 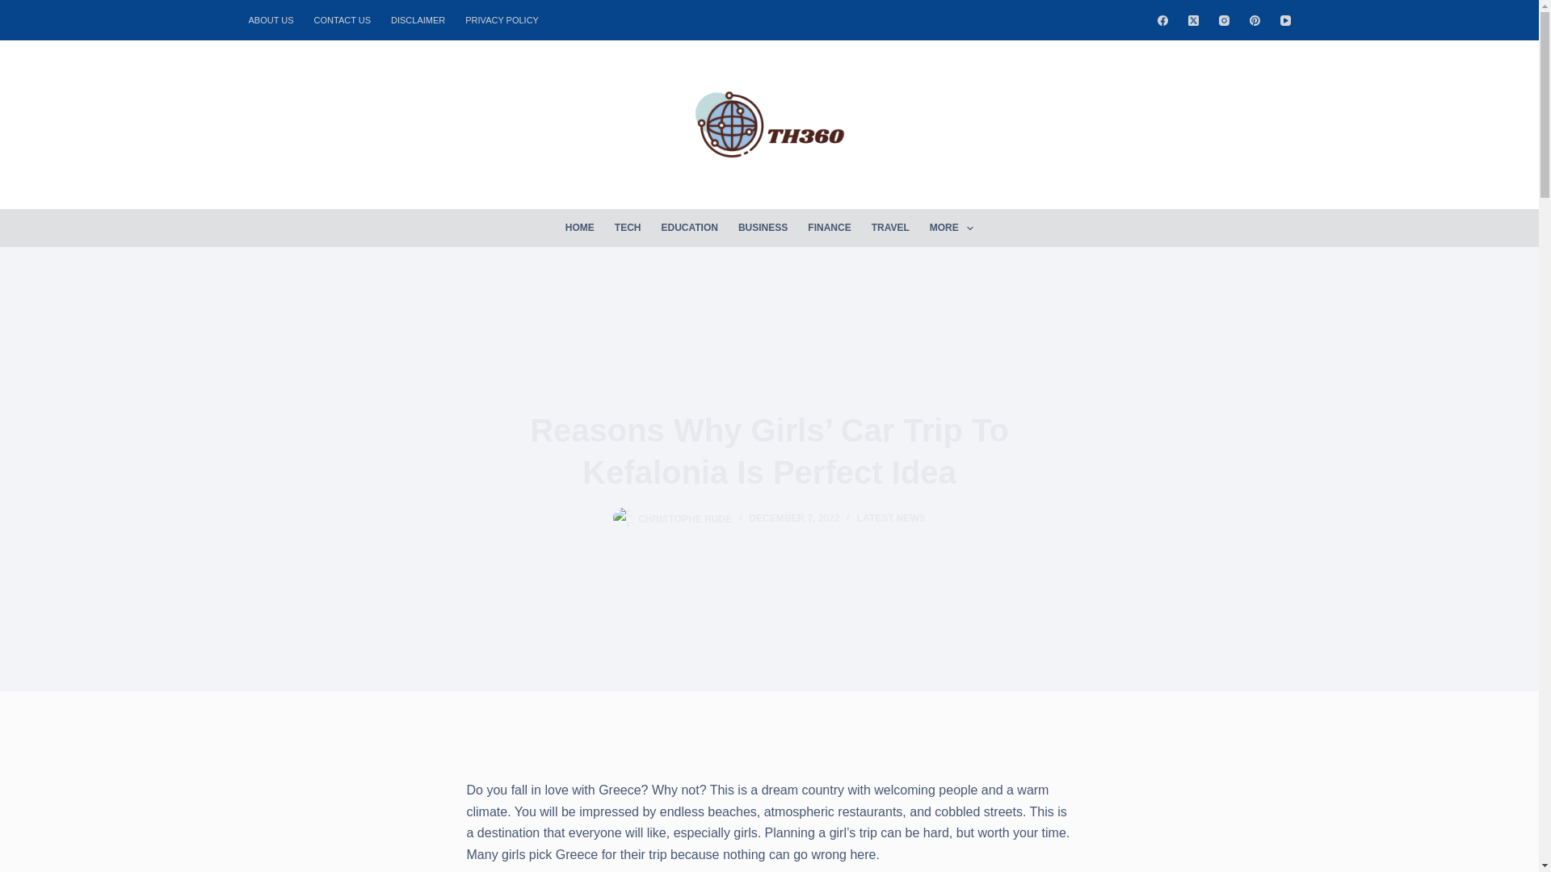 What do you see at coordinates (890, 228) in the screenshot?
I see `TRAVEL` at bounding box center [890, 228].